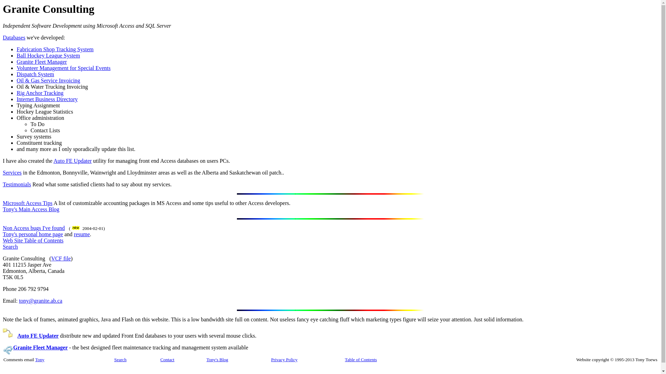  Describe the element at coordinates (41, 301) in the screenshot. I see `tony@granite.ab.ca` at that location.